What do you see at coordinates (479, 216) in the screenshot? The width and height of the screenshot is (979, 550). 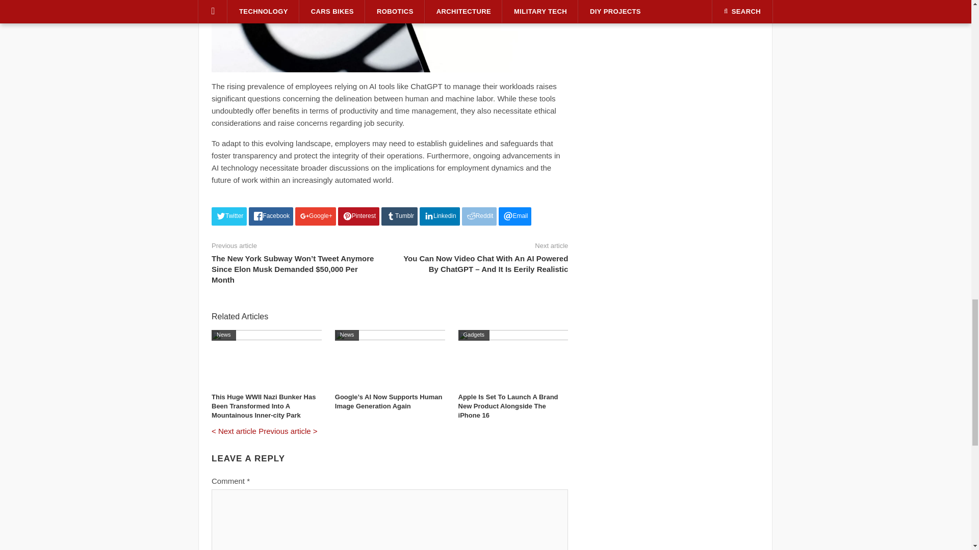 I see `Reddit` at bounding box center [479, 216].